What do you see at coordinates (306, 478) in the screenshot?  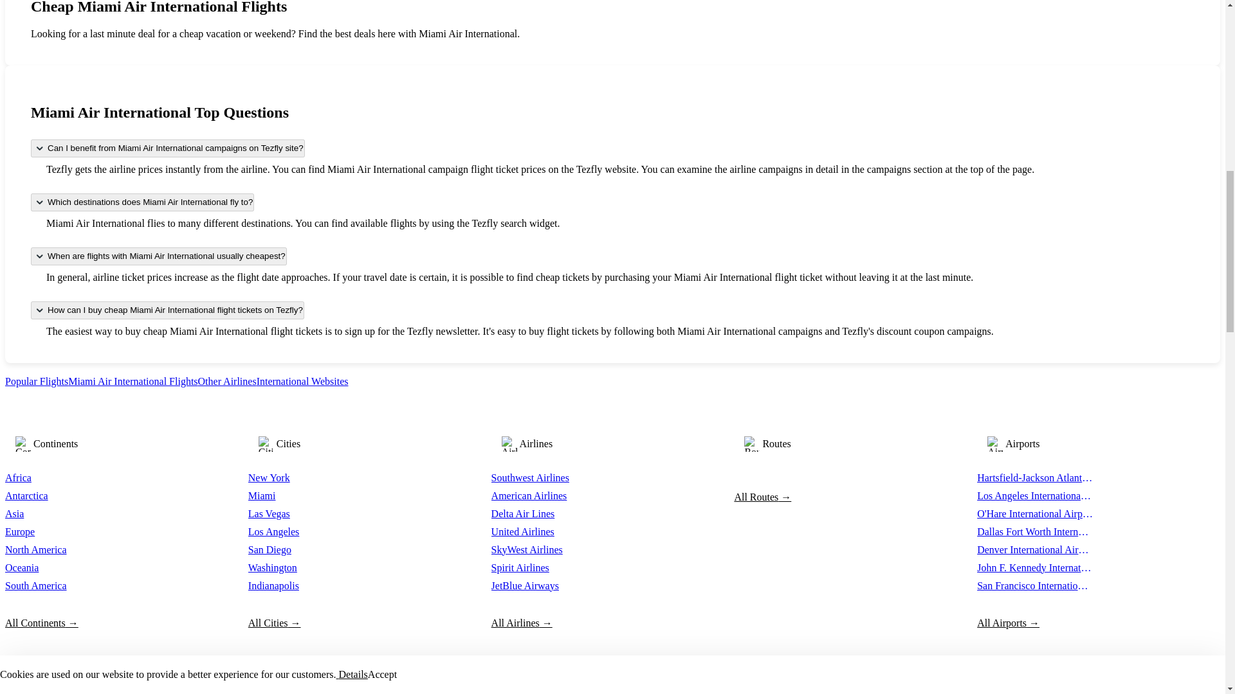 I see `New York` at bounding box center [306, 478].